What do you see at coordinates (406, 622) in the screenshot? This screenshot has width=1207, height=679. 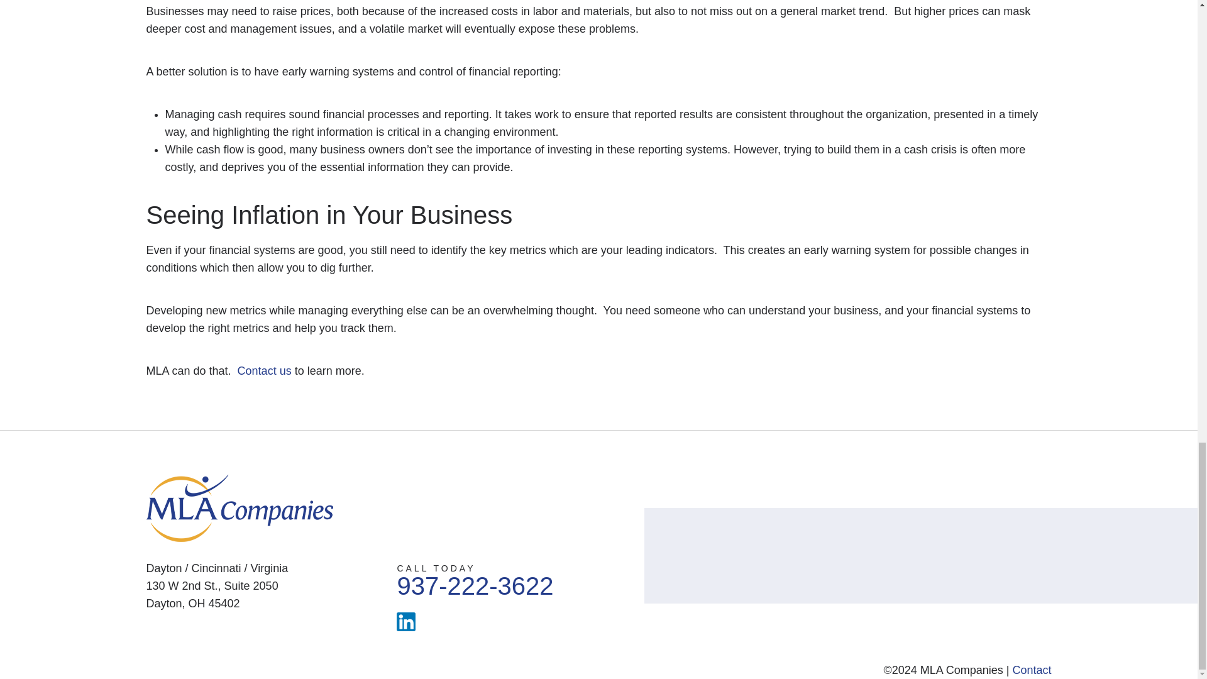 I see `MLA Companies` at bounding box center [406, 622].